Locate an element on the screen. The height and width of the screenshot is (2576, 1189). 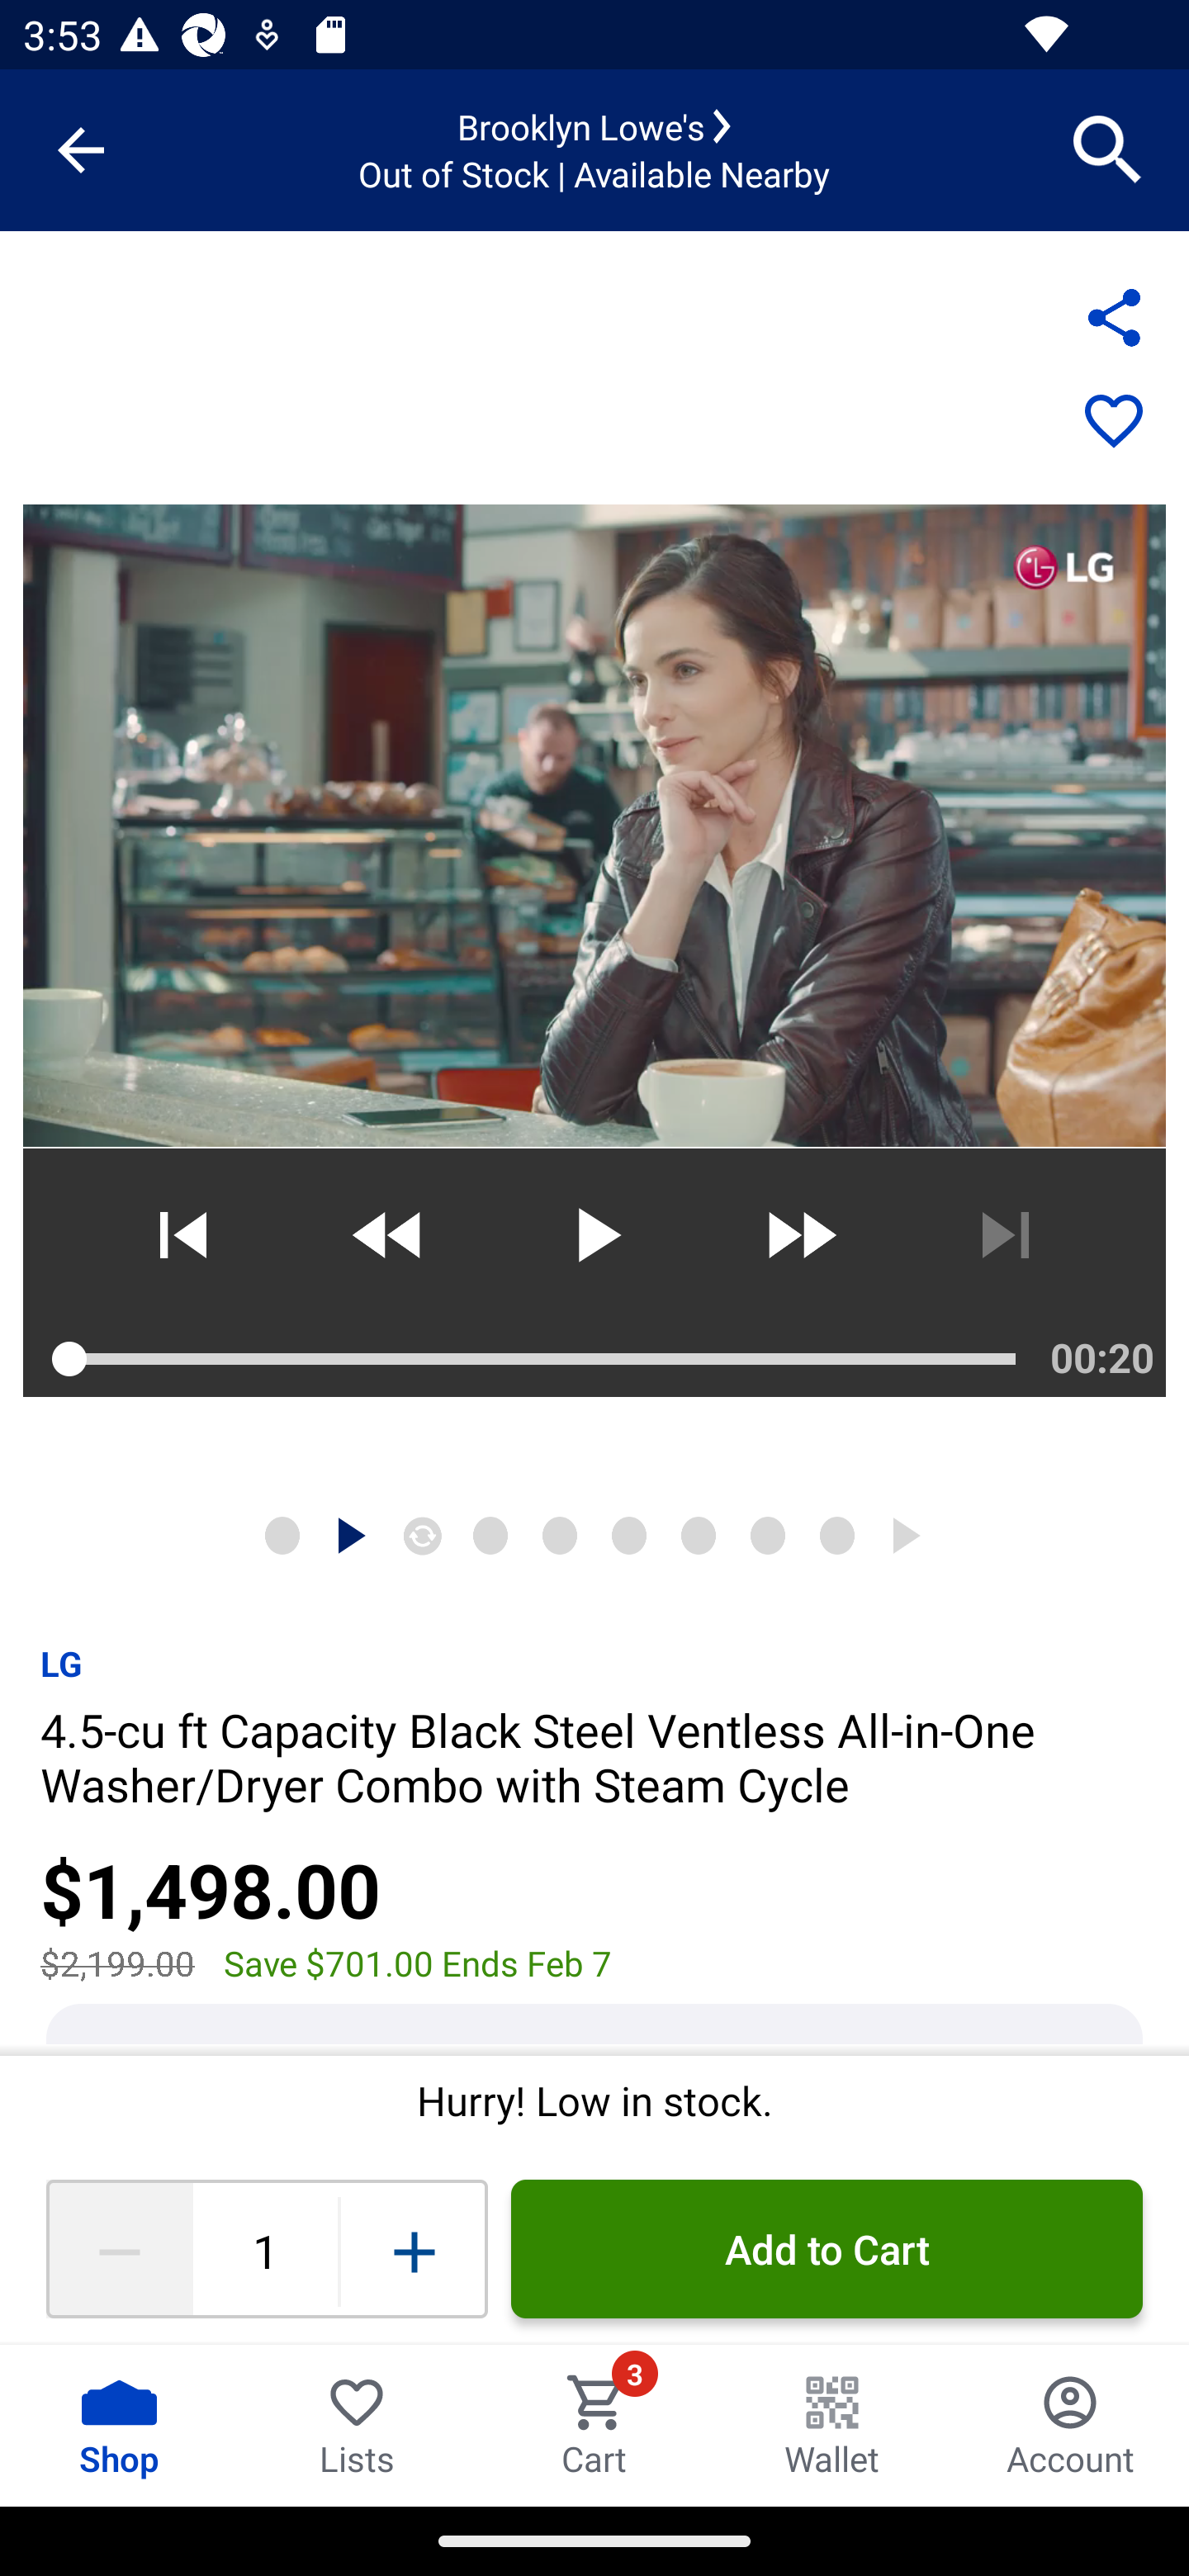
Brooklyn Lowe's  Out of Stock | Available Nearby is located at coordinates (594, 150).